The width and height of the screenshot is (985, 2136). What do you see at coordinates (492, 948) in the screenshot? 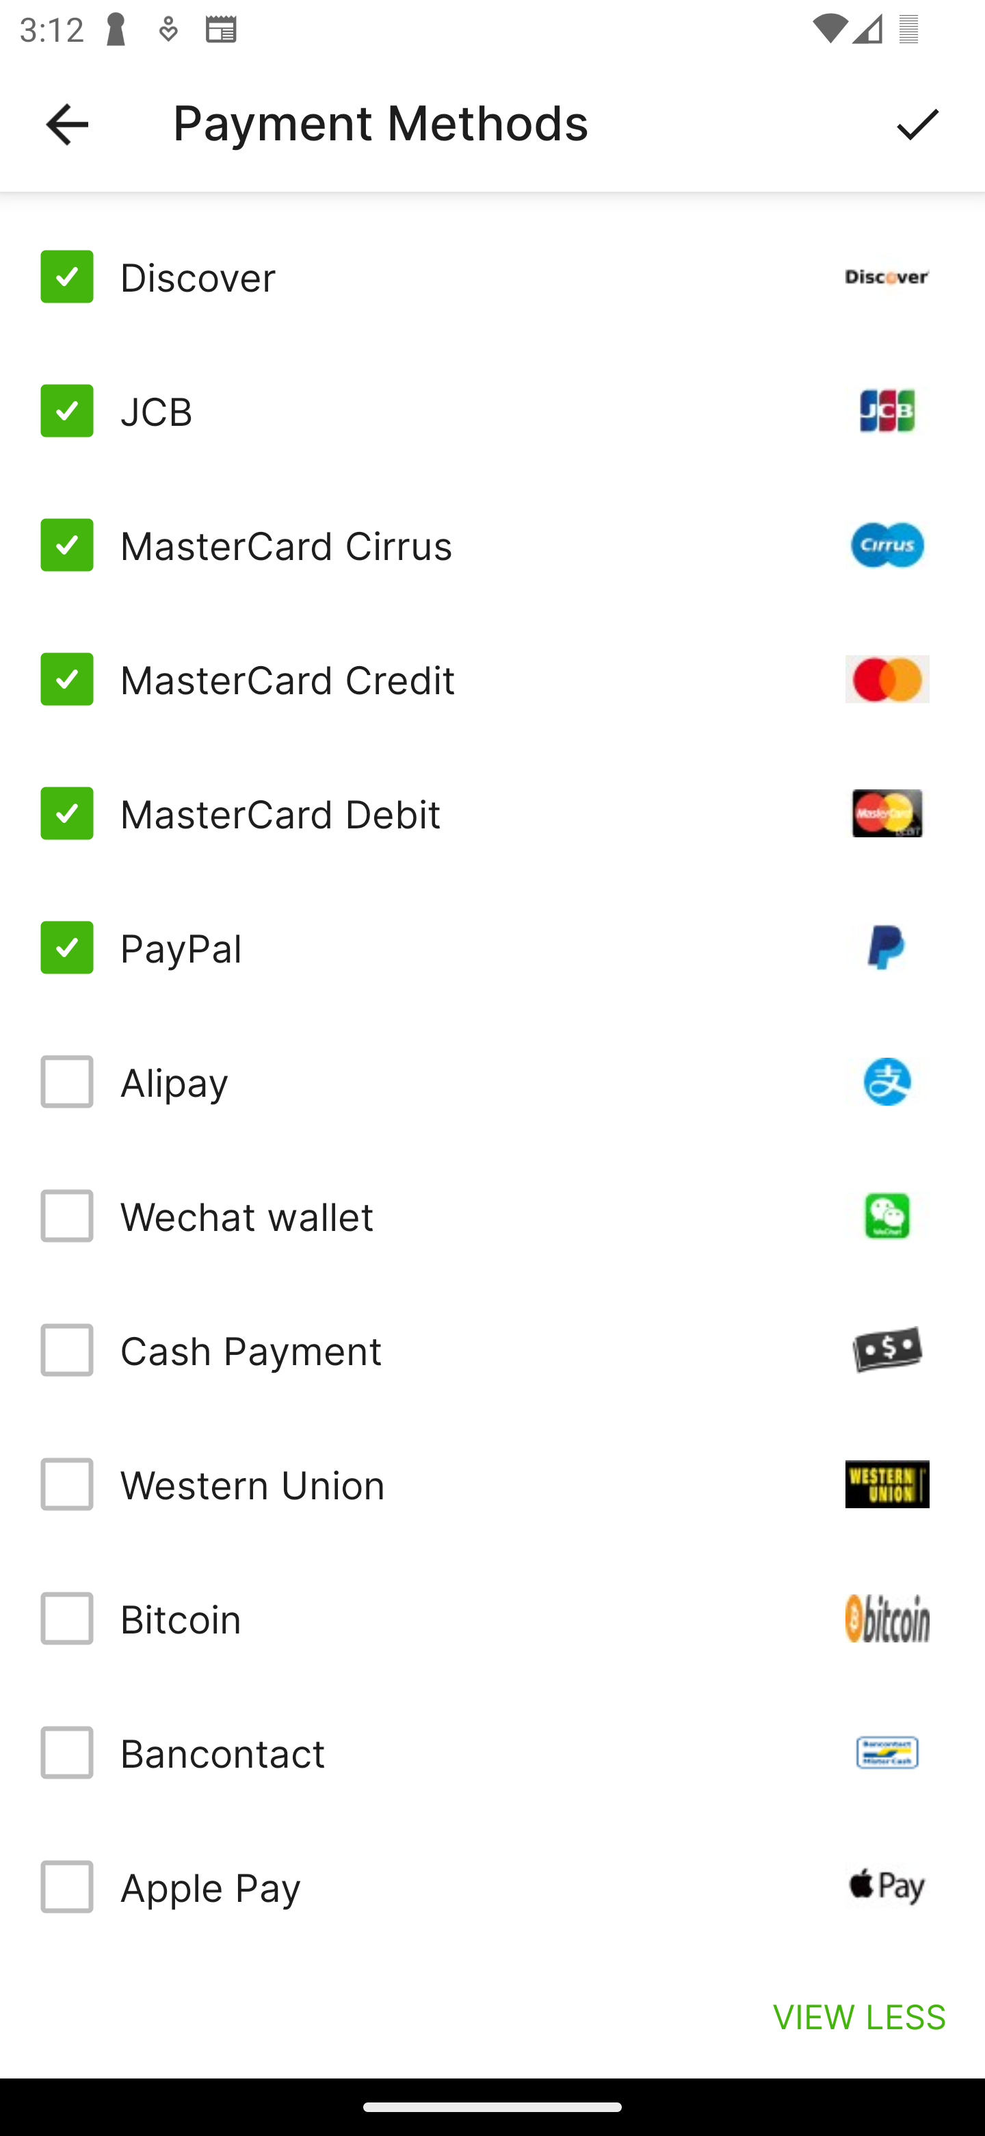
I see `PayPal` at bounding box center [492, 948].